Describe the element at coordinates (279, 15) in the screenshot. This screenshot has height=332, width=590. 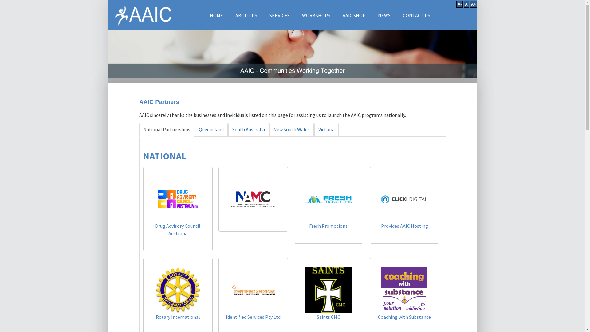
I see `SERVICES` at that location.